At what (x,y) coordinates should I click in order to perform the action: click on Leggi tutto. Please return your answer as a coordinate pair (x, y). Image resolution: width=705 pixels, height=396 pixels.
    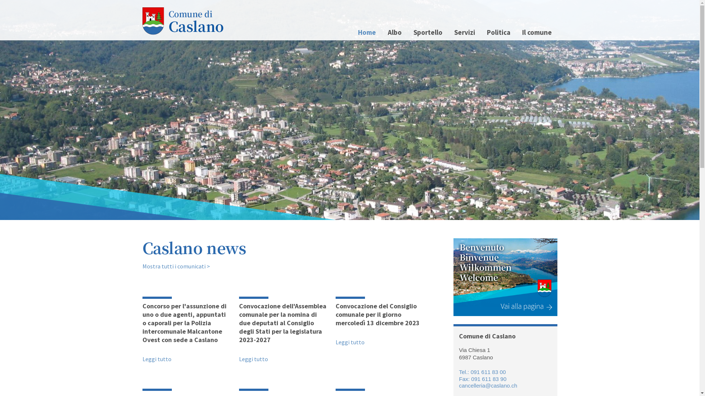
    Looking at the image, I should click on (253, 359).